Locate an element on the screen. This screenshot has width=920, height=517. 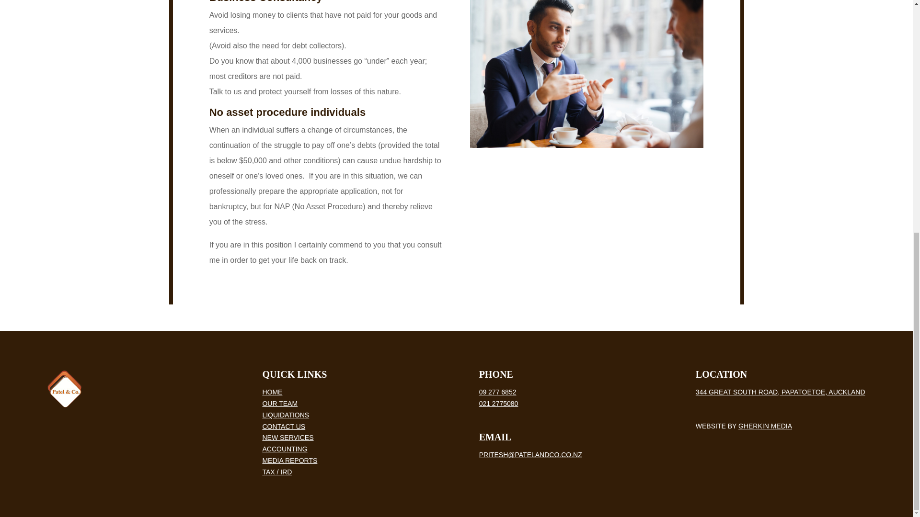
logo is located at coordinates (64, 389).